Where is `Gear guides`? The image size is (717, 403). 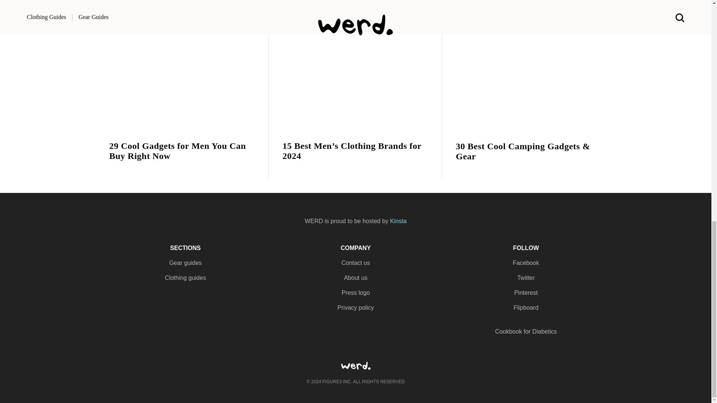 Gear guides is located at coordinates (185, 263).